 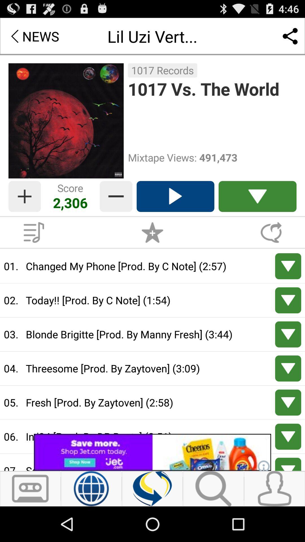 I want to click on arrow down for next, so click(x=288, y=436).